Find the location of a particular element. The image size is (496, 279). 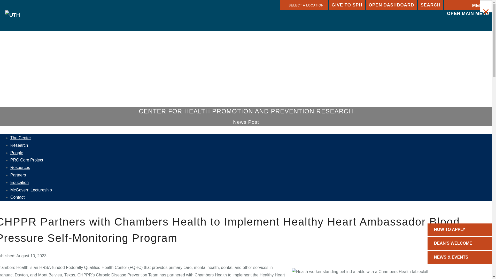

SEARCH is located at coordinates (430, 5).